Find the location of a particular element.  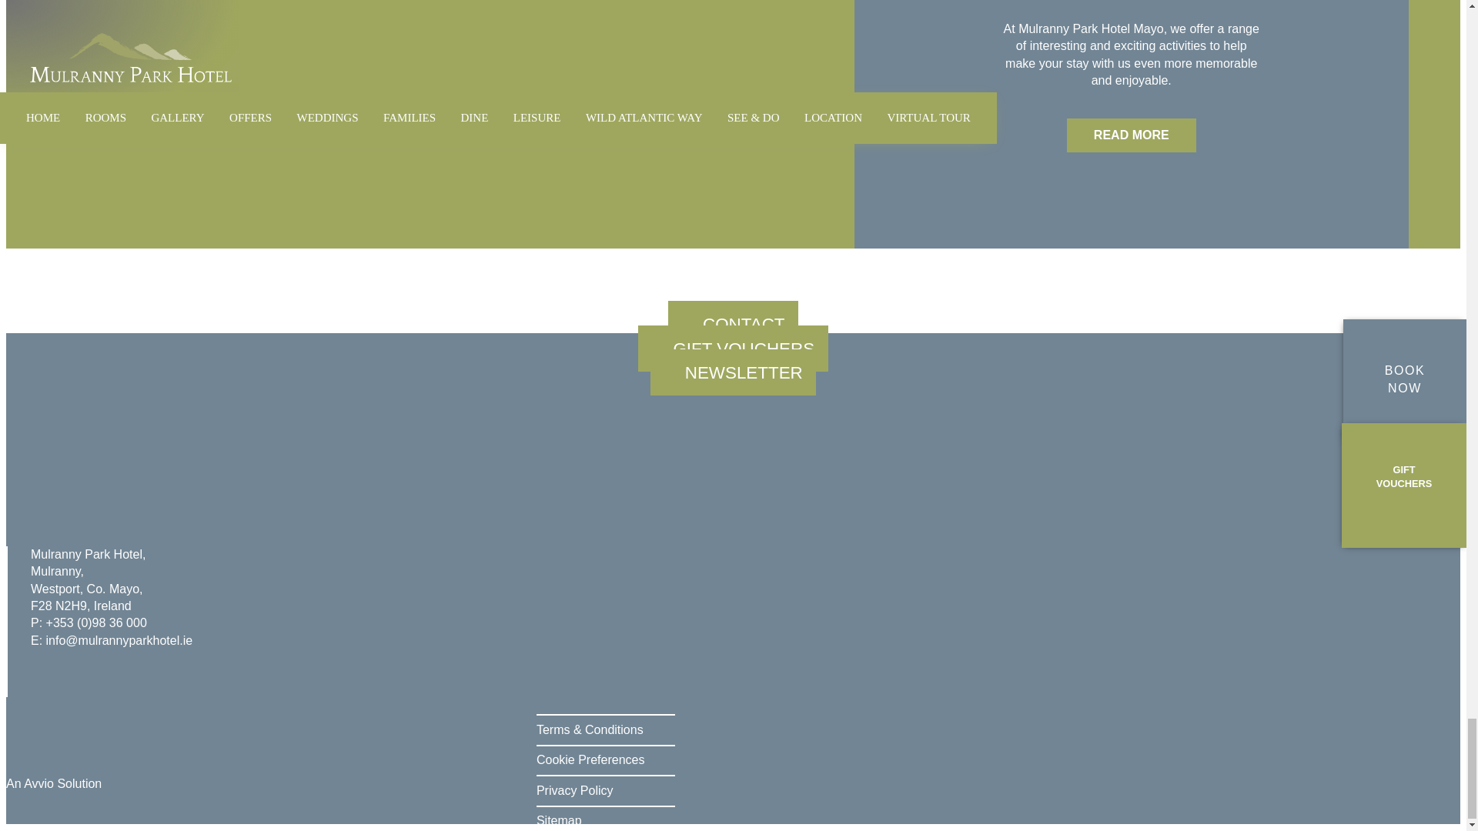

Contact Avvio is located at coordinates (54, 783).